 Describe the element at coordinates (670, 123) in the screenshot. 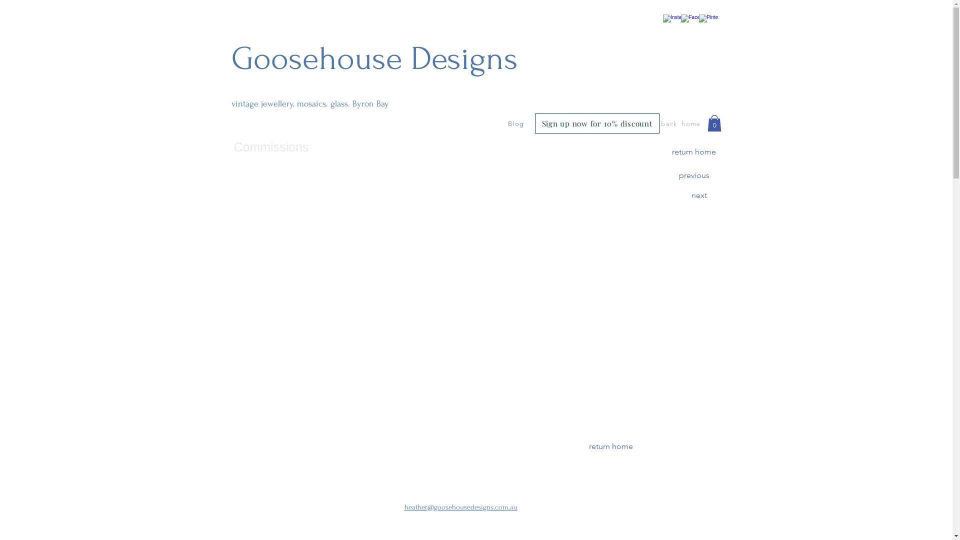

I see `back` at that location.